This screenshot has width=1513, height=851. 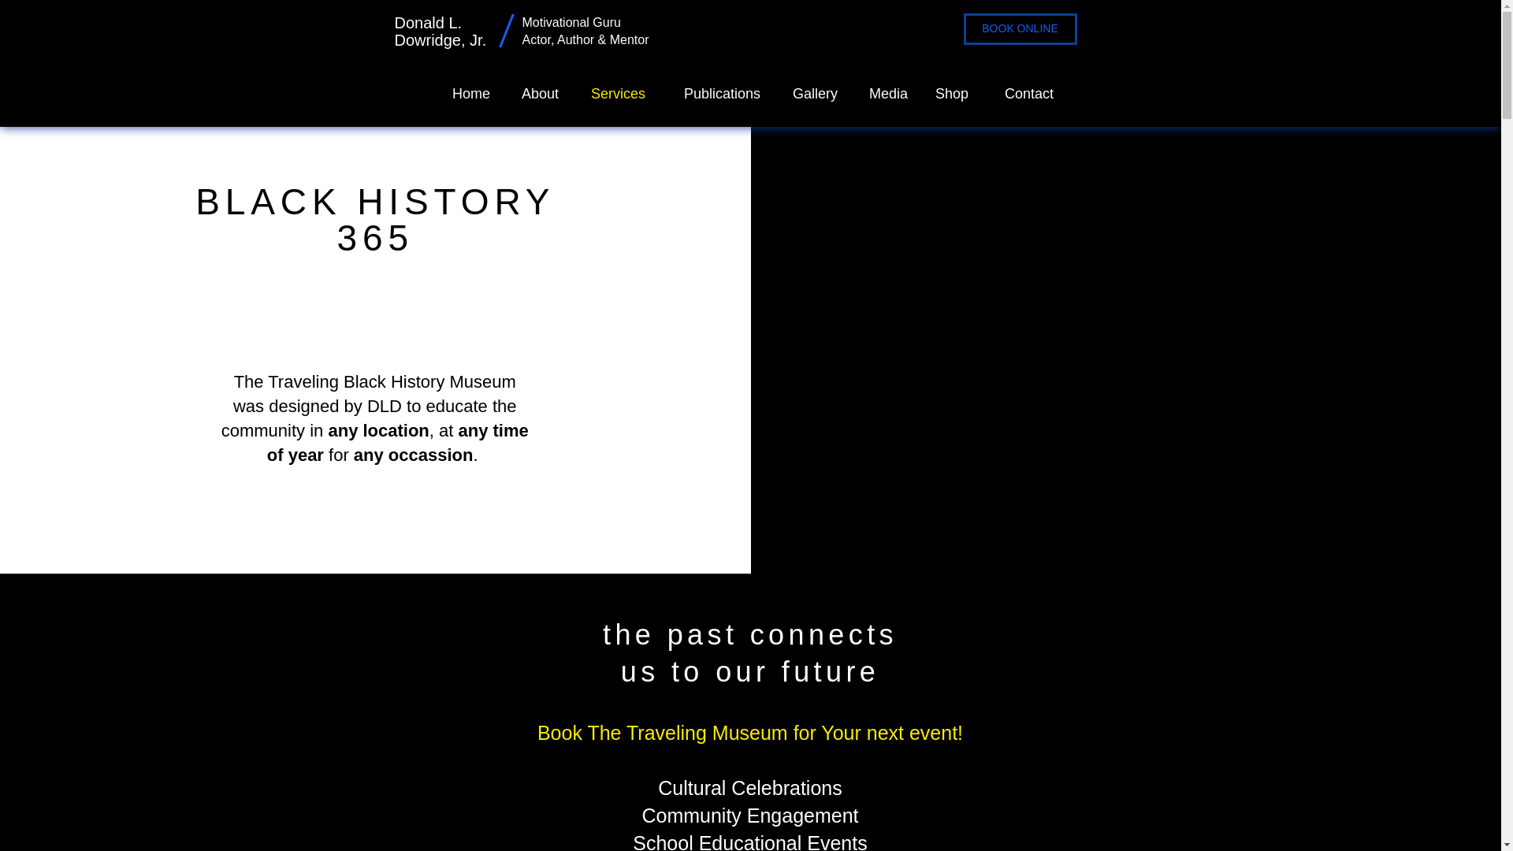 What do you see at coordinates (810, 93) in the screenshot?
I see `Gallery` at bounding box center [810, 93].